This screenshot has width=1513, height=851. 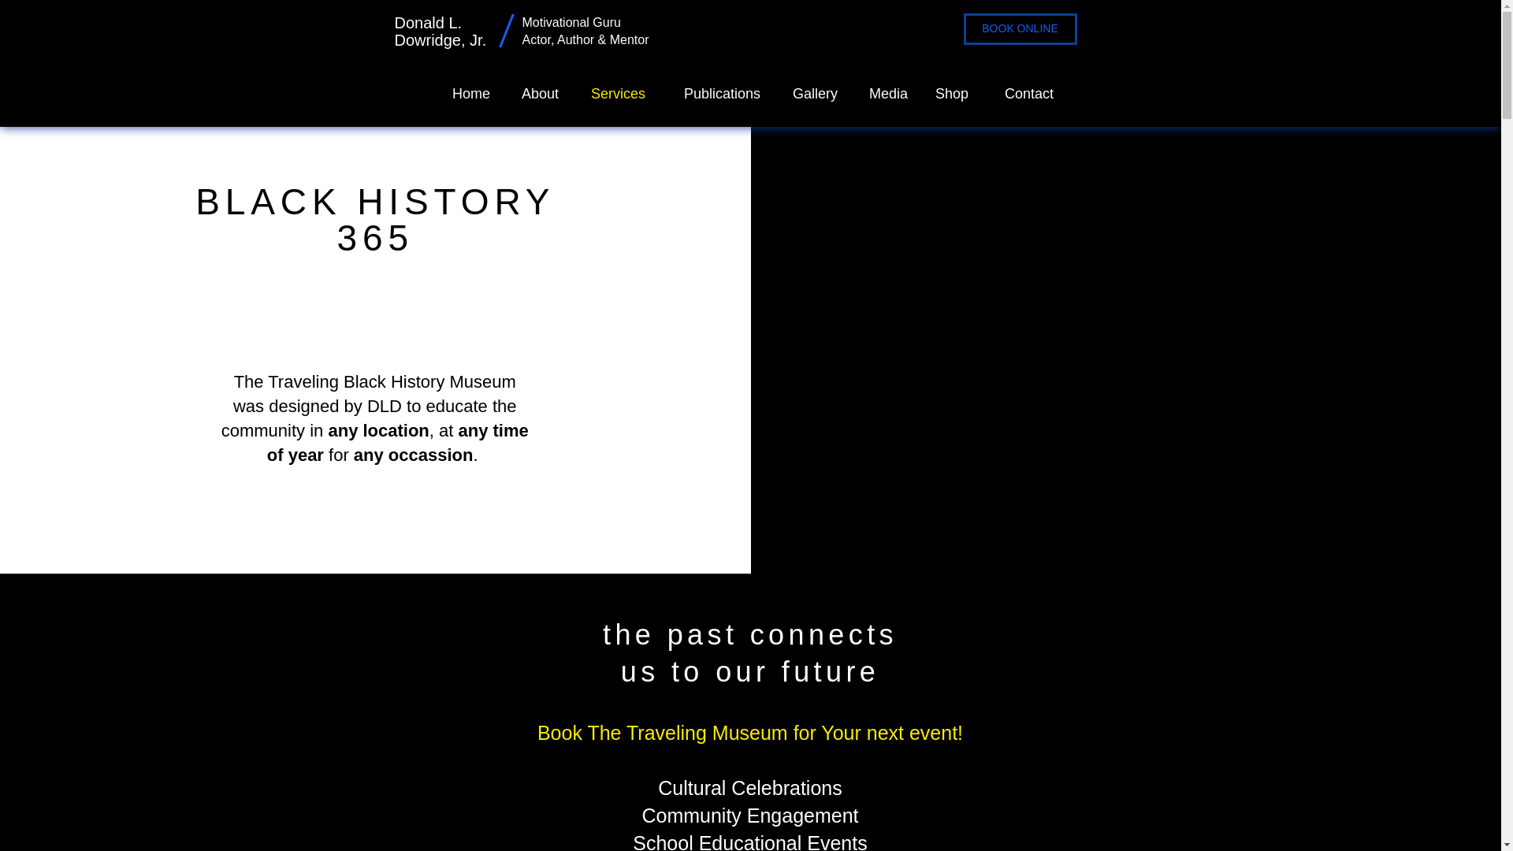 What do you see at coordinates (810, 93) in the screenshot?
I see `Gallery` at bounding box center [810, 93].